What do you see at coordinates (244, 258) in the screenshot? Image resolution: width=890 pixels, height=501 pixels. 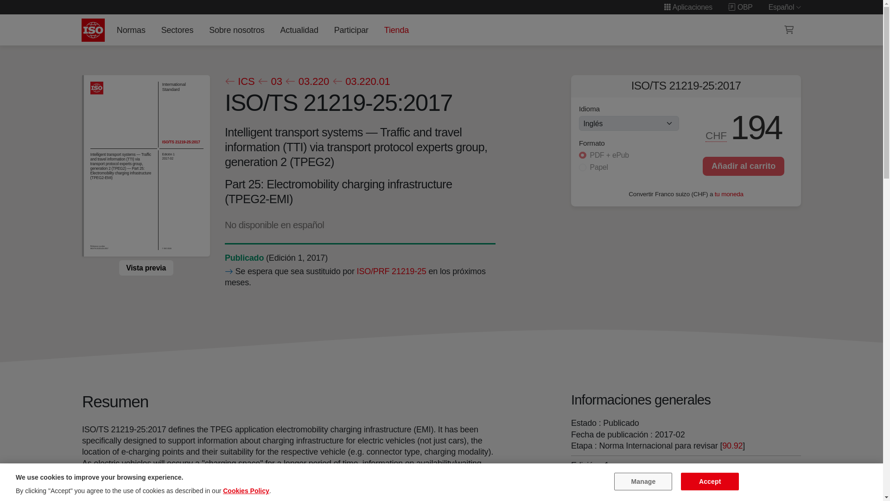 I see `Ciclo de vida` at bounding box center [244, 258].